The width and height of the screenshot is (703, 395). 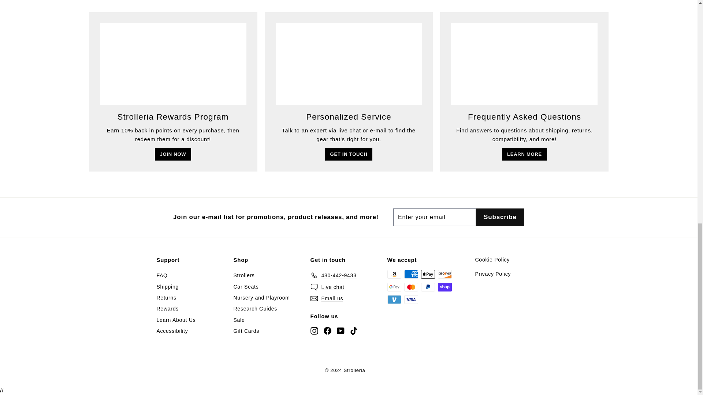 I want to click on Strolleria on Facebook, so click(x=327, y=330).